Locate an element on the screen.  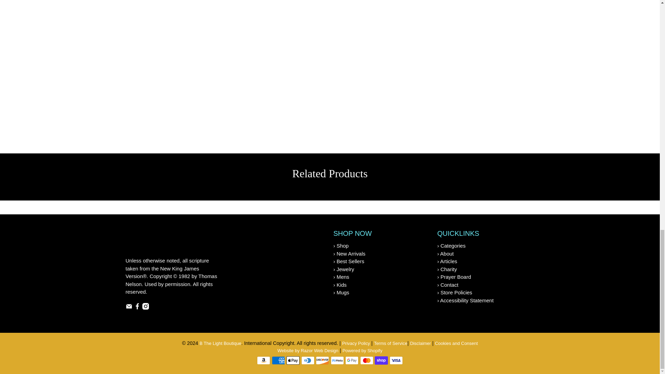
American Express is located at coordinates (278, 360).